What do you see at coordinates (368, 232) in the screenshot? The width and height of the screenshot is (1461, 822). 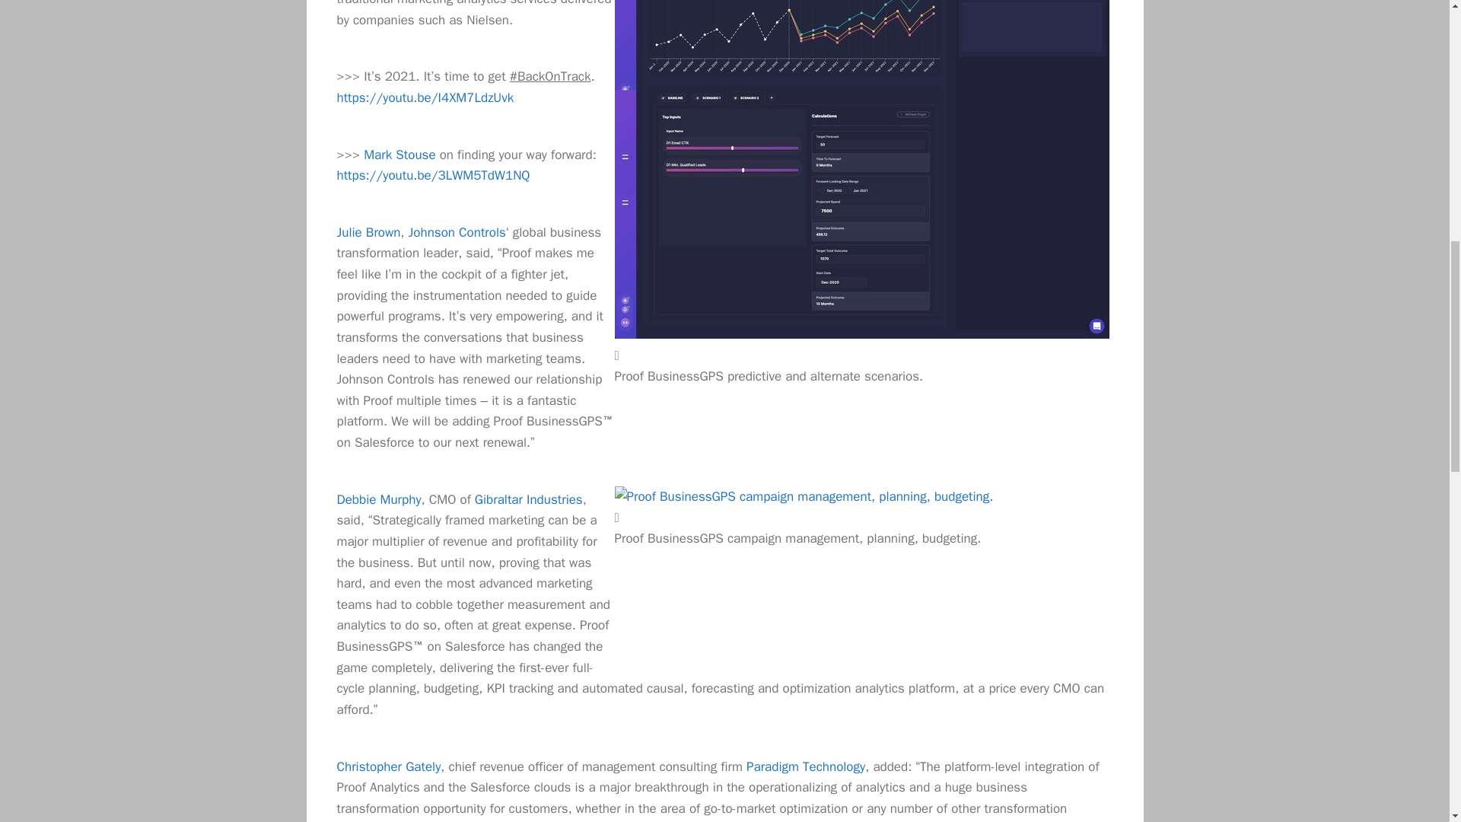 I see `Julie Brown` at bounding box center [368, 232].